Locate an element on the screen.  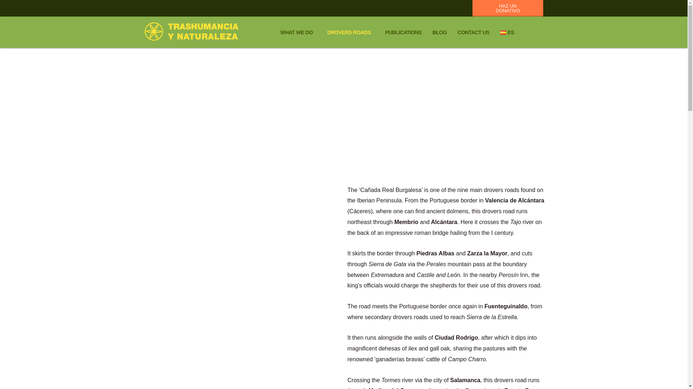
DROVERS ROADS is located at coordinates (351, 32).